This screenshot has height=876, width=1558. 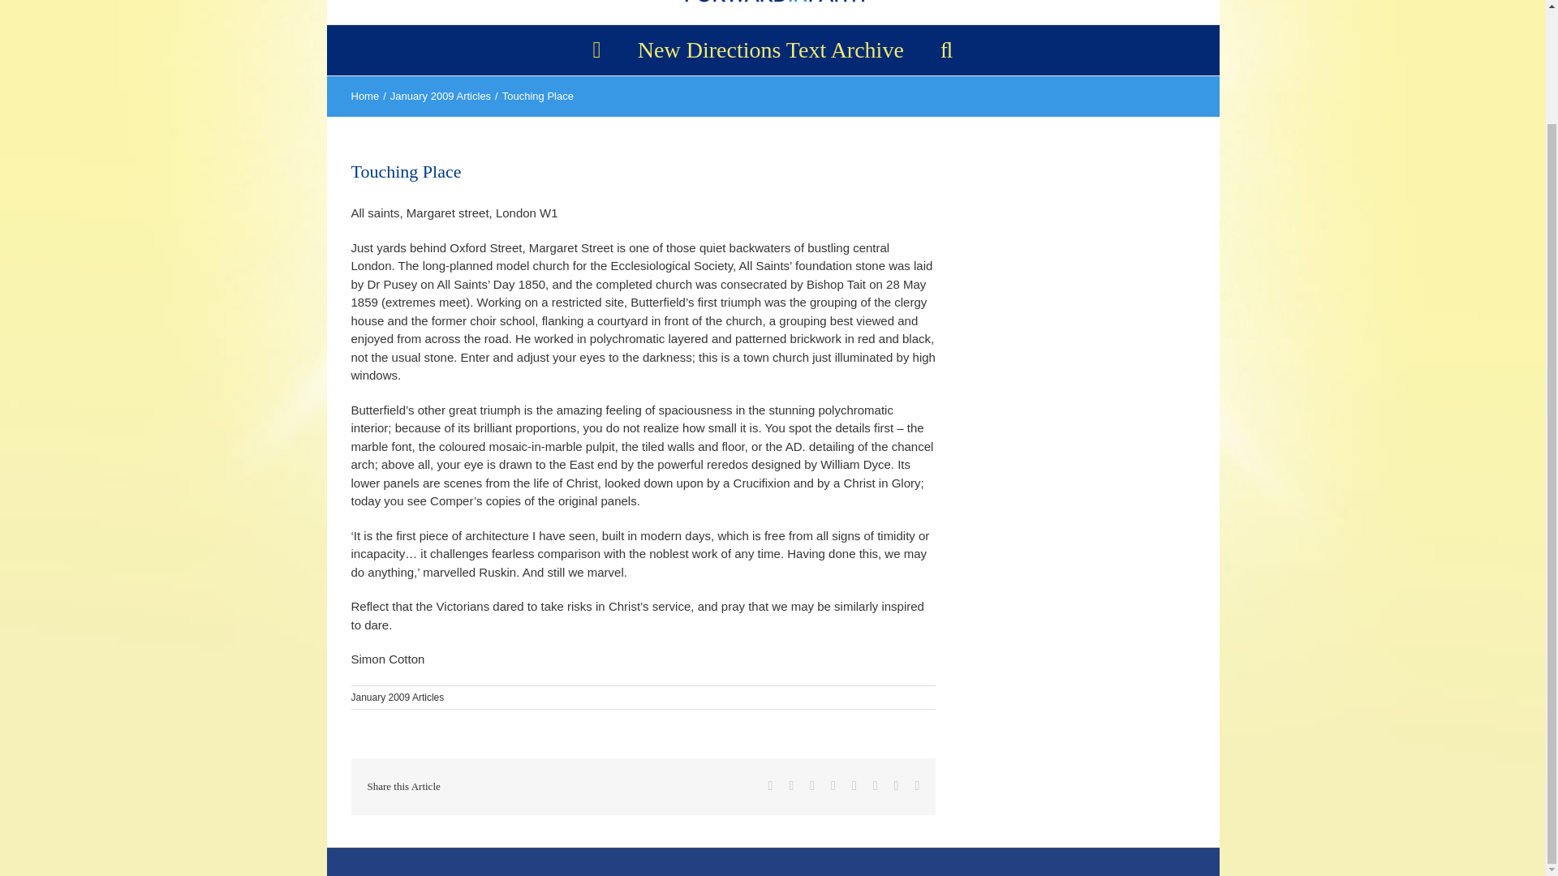 I want to click on January 2009 Articles, so click(x=398, y=698).